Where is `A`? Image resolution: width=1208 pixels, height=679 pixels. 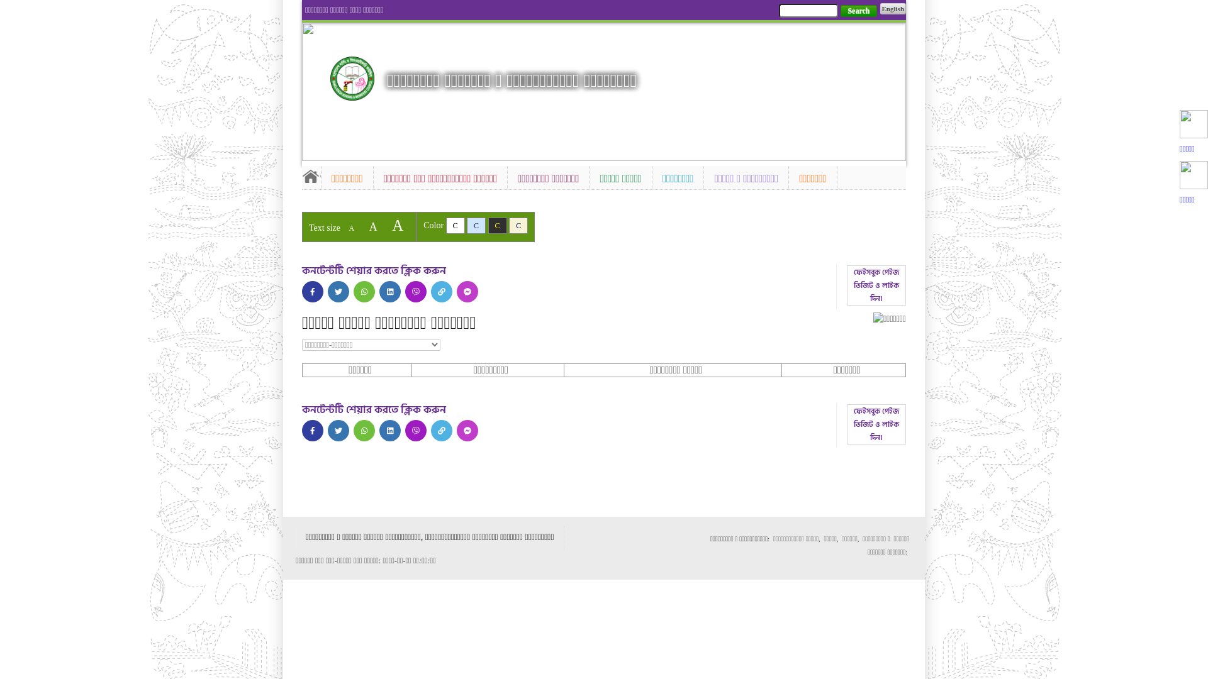 A is located at coordinates (374, 227).